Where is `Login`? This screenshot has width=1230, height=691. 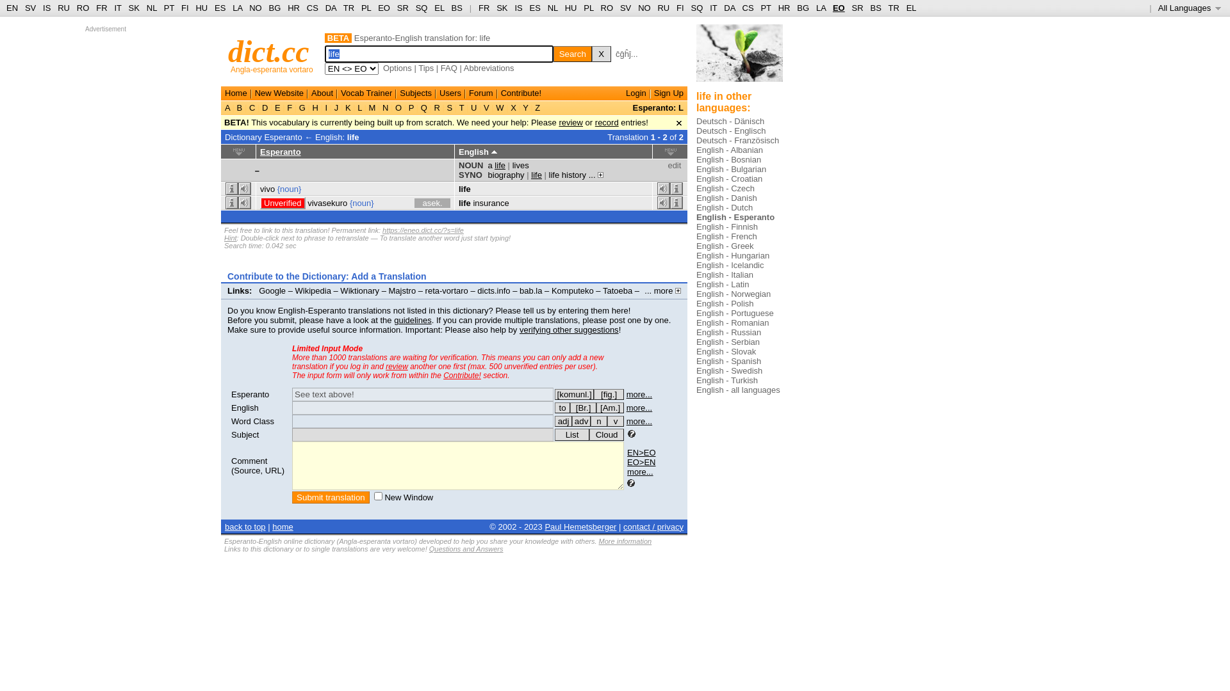
Login is located at coordinates (636, 93).